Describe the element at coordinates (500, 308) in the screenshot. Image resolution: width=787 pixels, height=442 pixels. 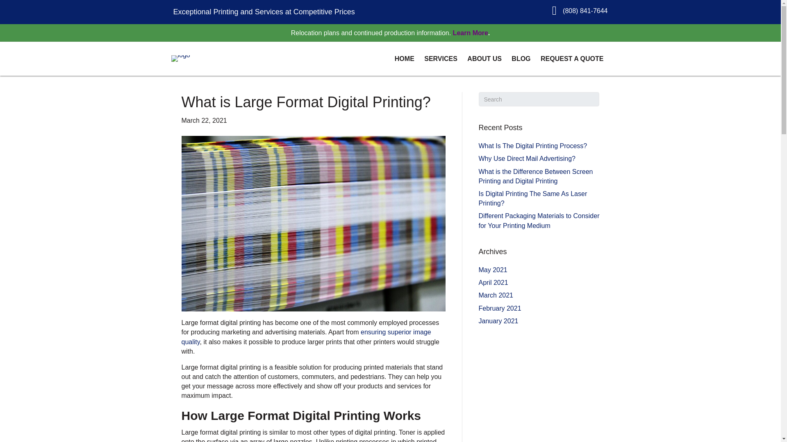
I see `February 2021` at that location.